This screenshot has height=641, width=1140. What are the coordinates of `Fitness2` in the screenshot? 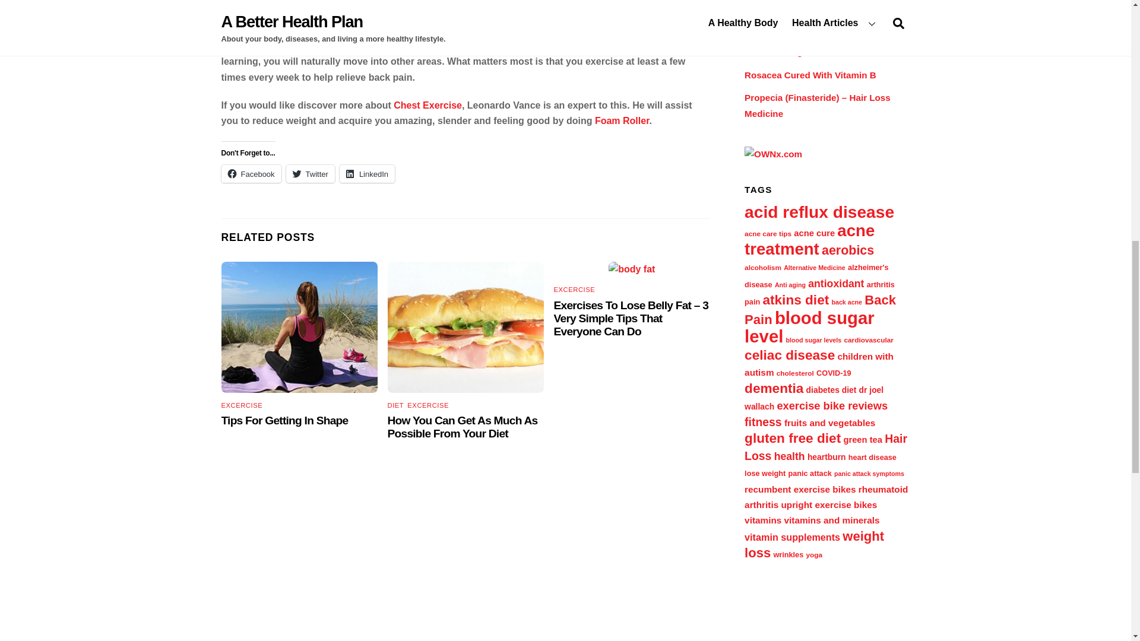 It's located at (299, 327).